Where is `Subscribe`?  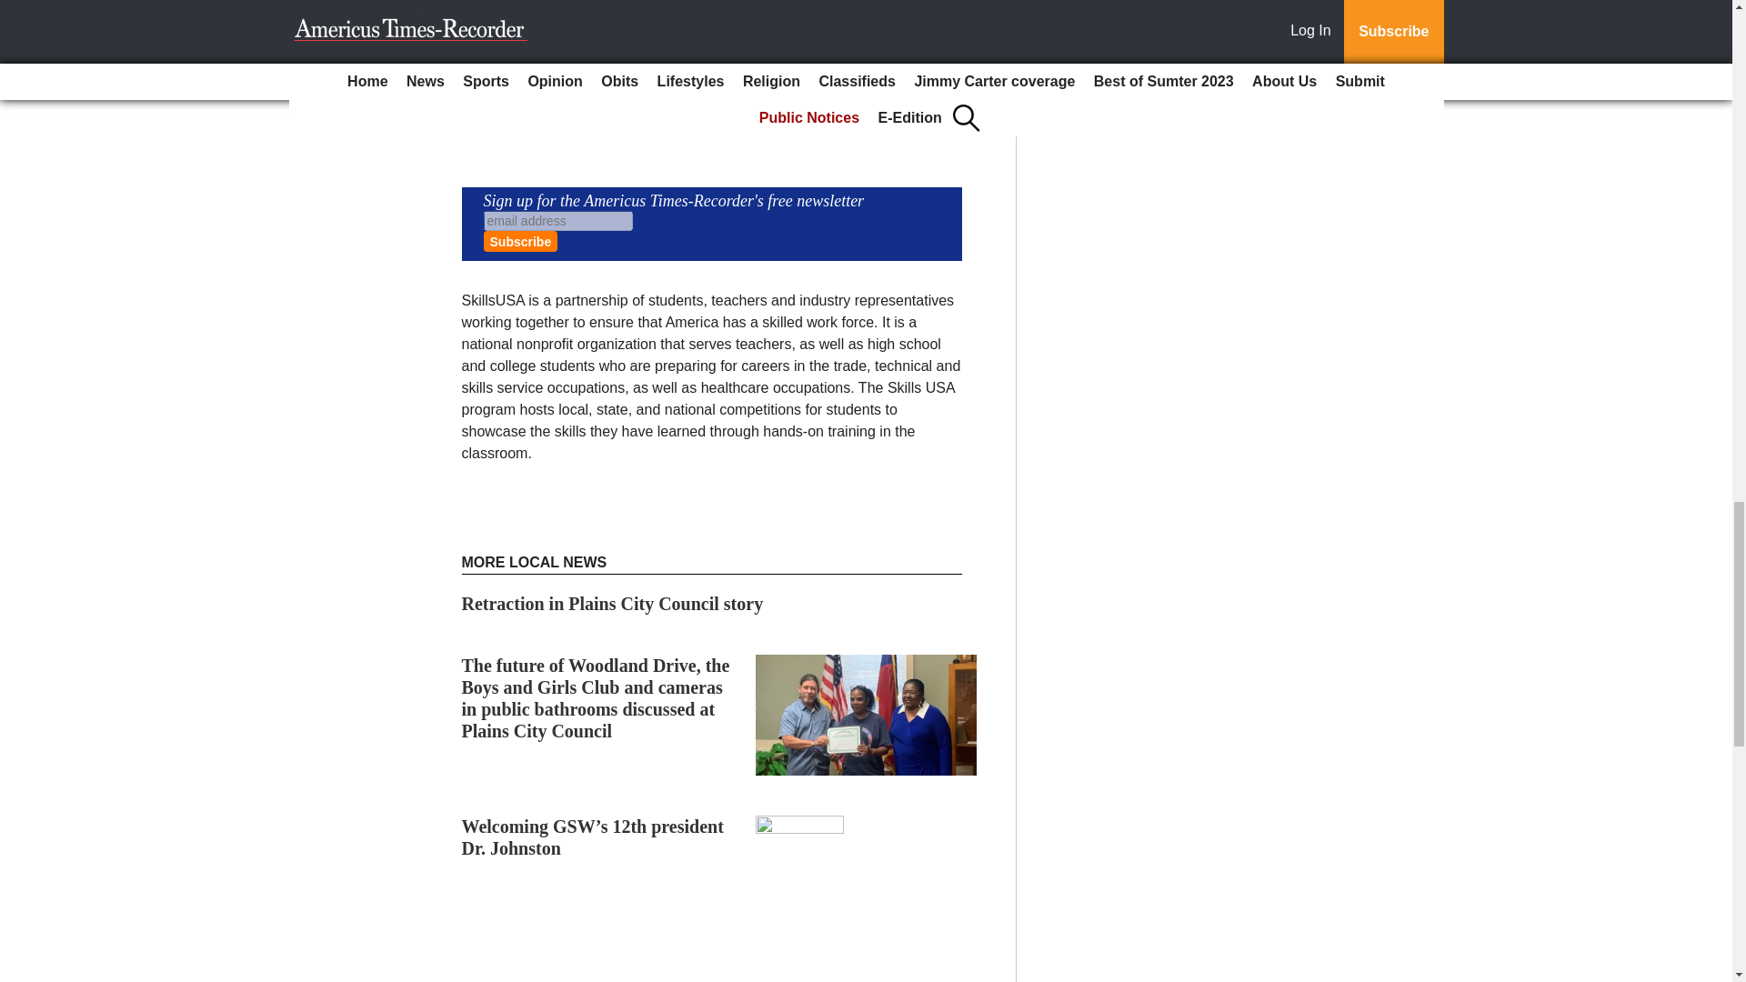 Subscribe is located at coordinates (520, 240).